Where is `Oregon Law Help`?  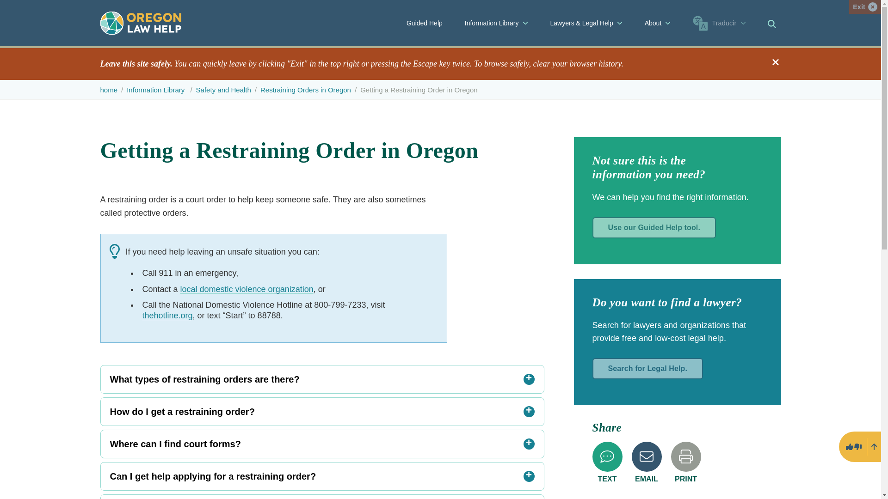
Oregon Law Help is located at coordinates (140, 23).